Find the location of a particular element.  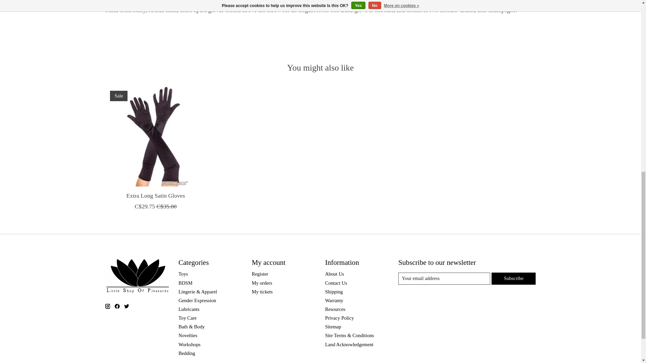

Contact Us is located at coordinates (336, 283).